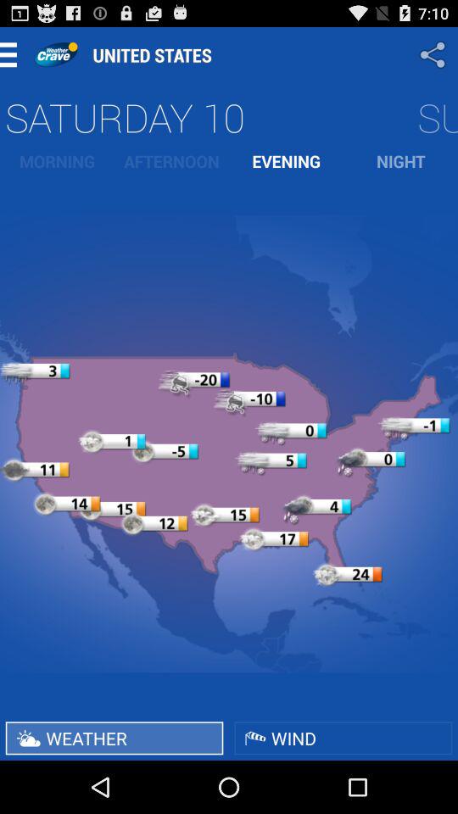 The width and height of the screenshot is (458, 814). Describe the element at coordinates (400, 161) in the screenshot. I see `select item to the right of evening item` at that location.